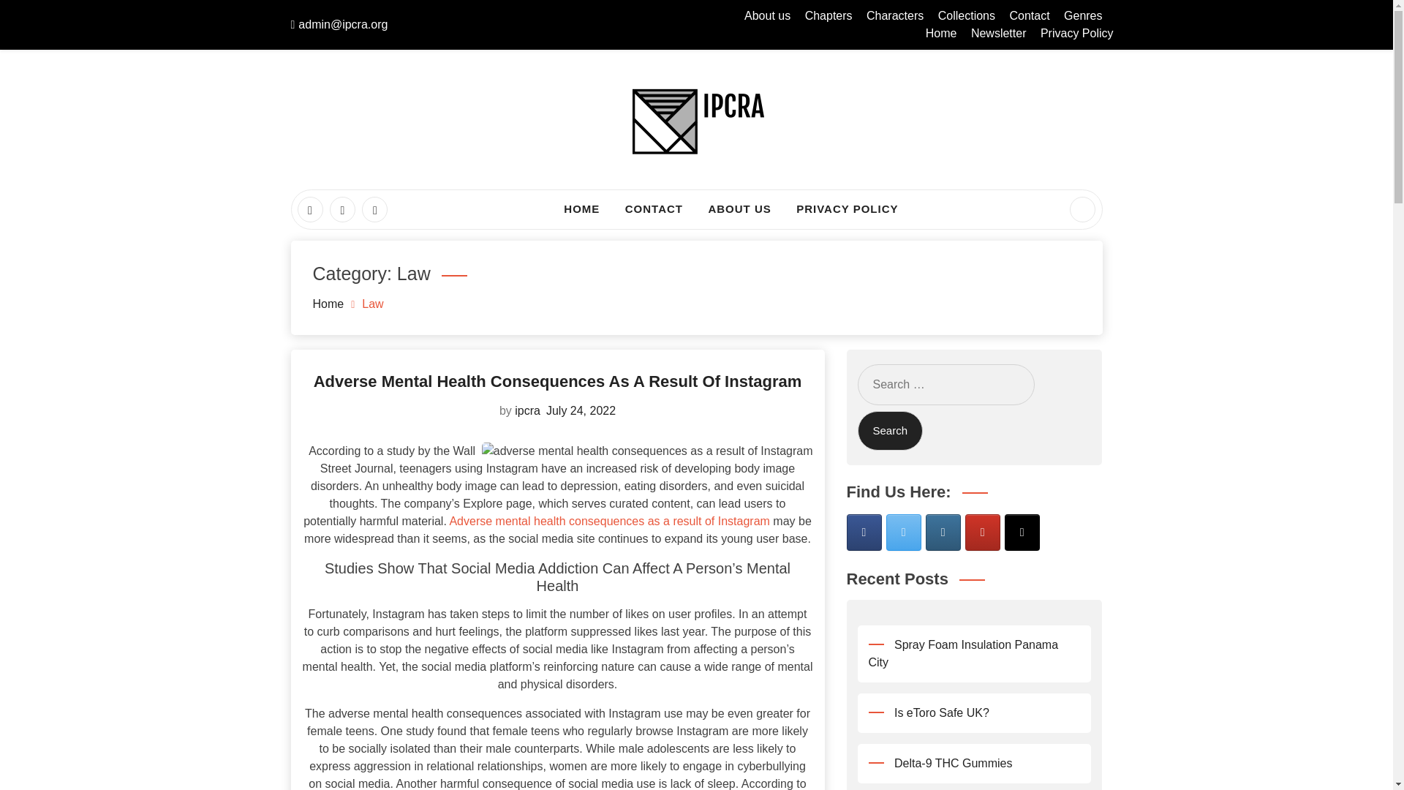  Describe the element at coordinates (895, 15) in the screenshot. I see `Characters` at that location.